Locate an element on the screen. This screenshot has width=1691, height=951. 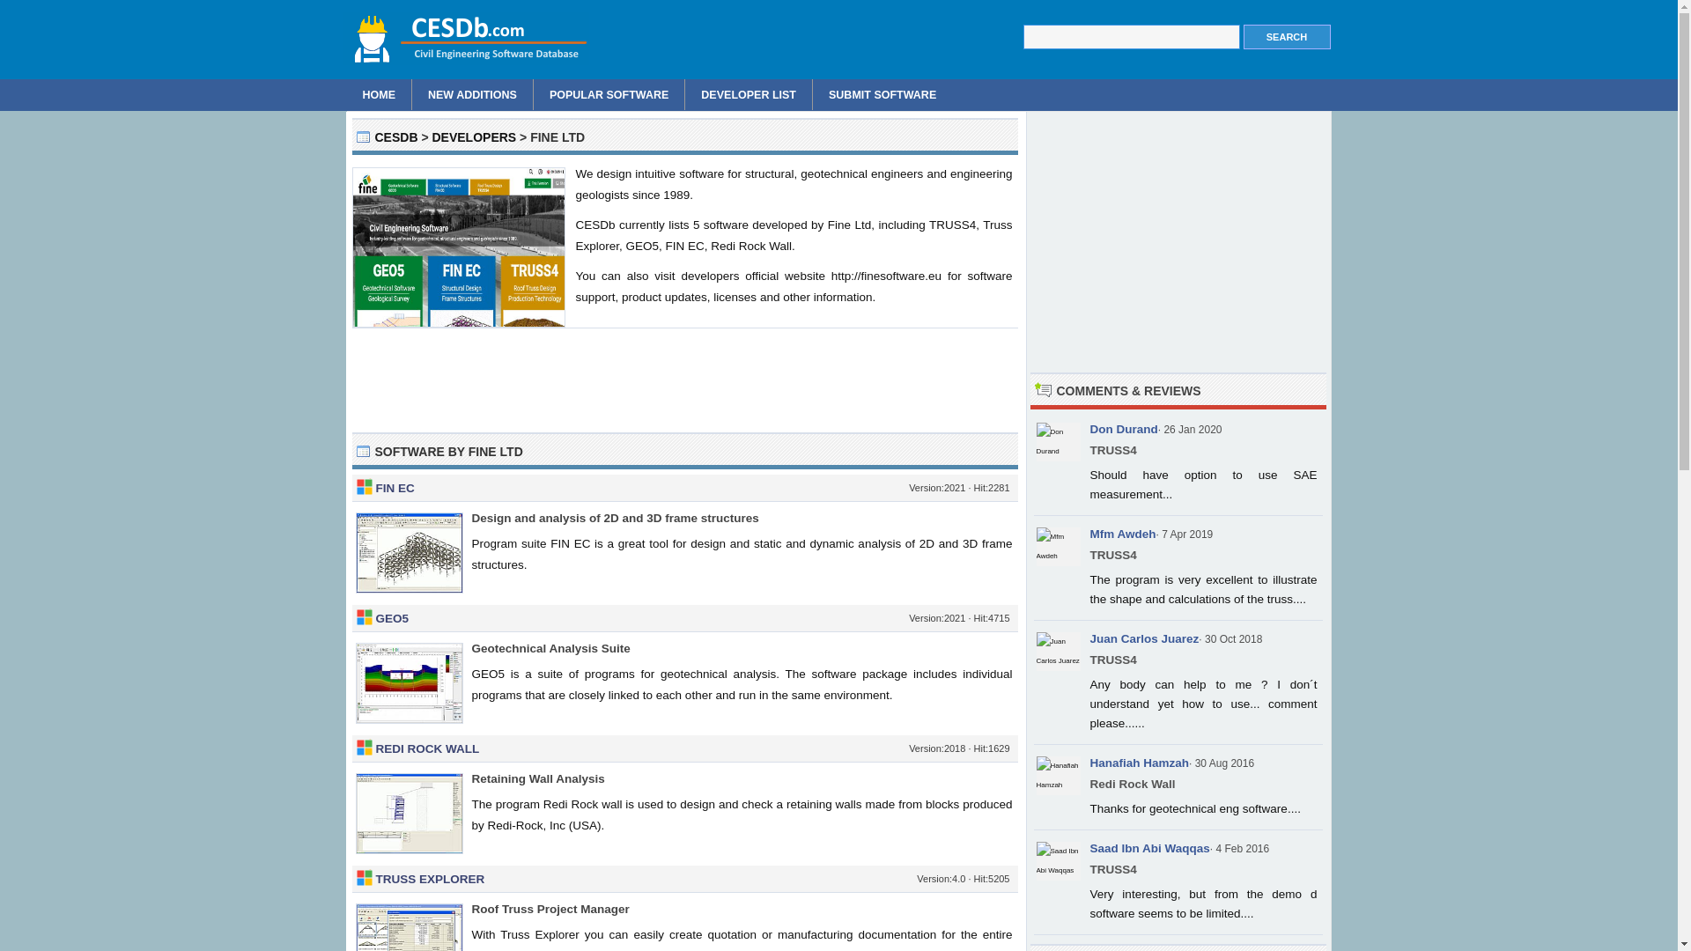
POPULAR SOFTWARE is located at coordinates (609, 94).